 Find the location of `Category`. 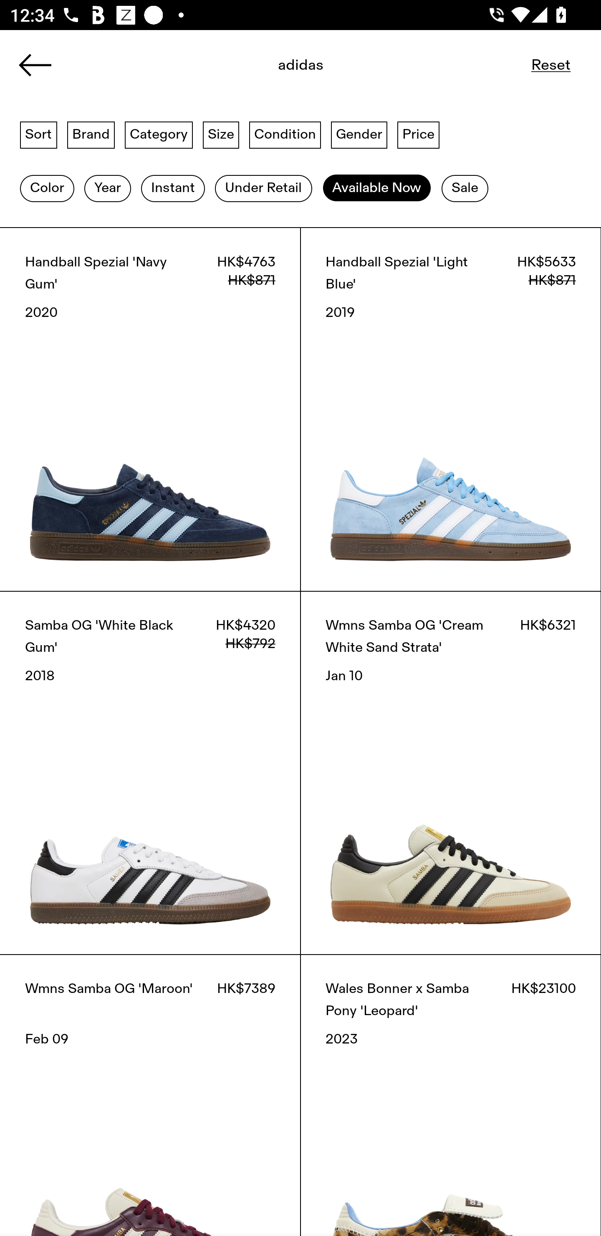

Category is located at coordinates (159, 134).